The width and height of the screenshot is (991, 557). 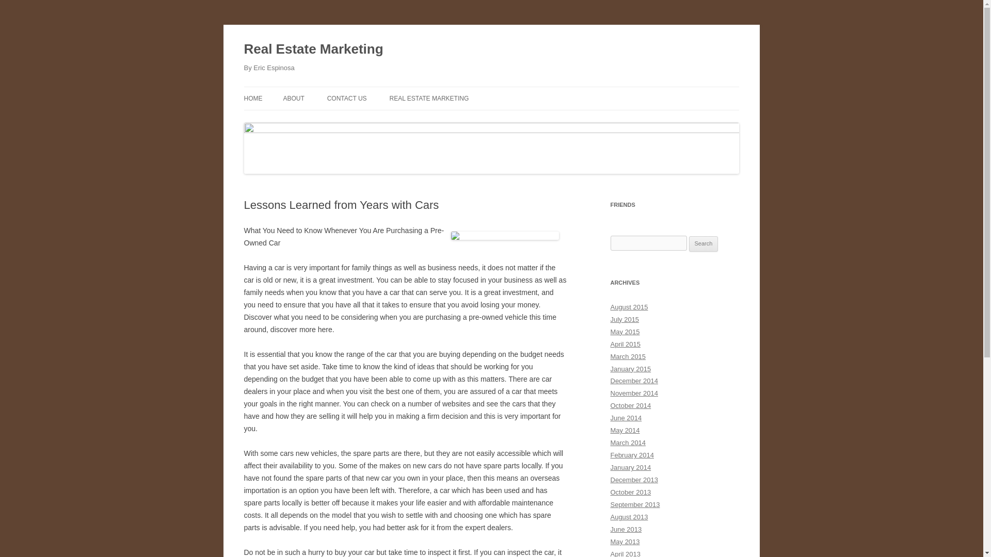 What do you see at coordinates (635, 504) in the screenshot?
I see `September 2013` at bounding box center [635, 504].